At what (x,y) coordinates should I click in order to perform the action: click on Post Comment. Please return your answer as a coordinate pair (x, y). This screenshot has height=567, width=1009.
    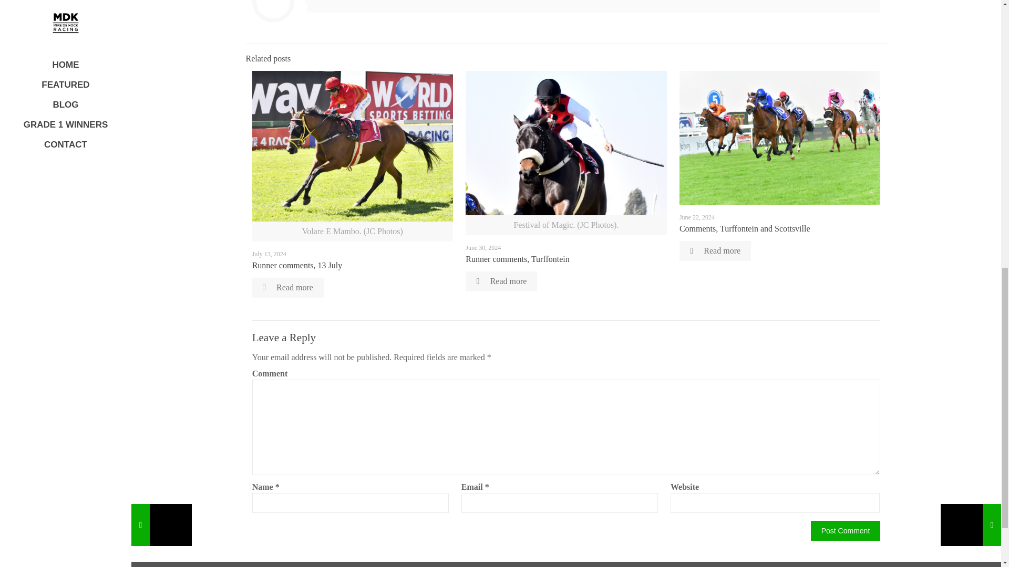
    Looking at the image, I should click on (846, 531).